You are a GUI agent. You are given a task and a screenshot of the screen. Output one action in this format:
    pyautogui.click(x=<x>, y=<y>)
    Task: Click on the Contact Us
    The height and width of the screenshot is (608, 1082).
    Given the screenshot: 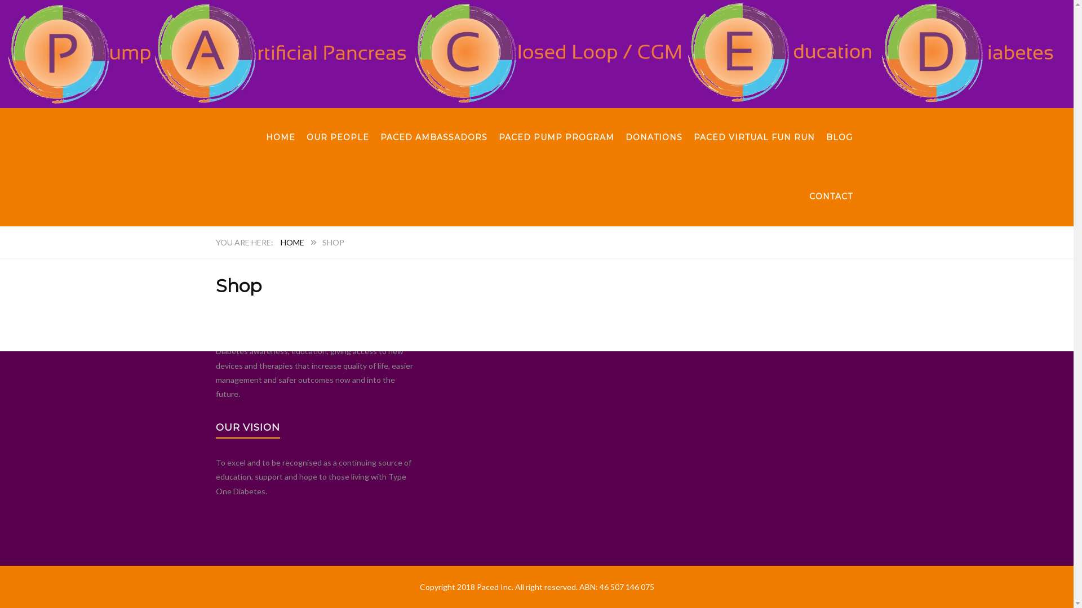 What is the action you would take?
    pyautogui.click(x=569, y=346)
    